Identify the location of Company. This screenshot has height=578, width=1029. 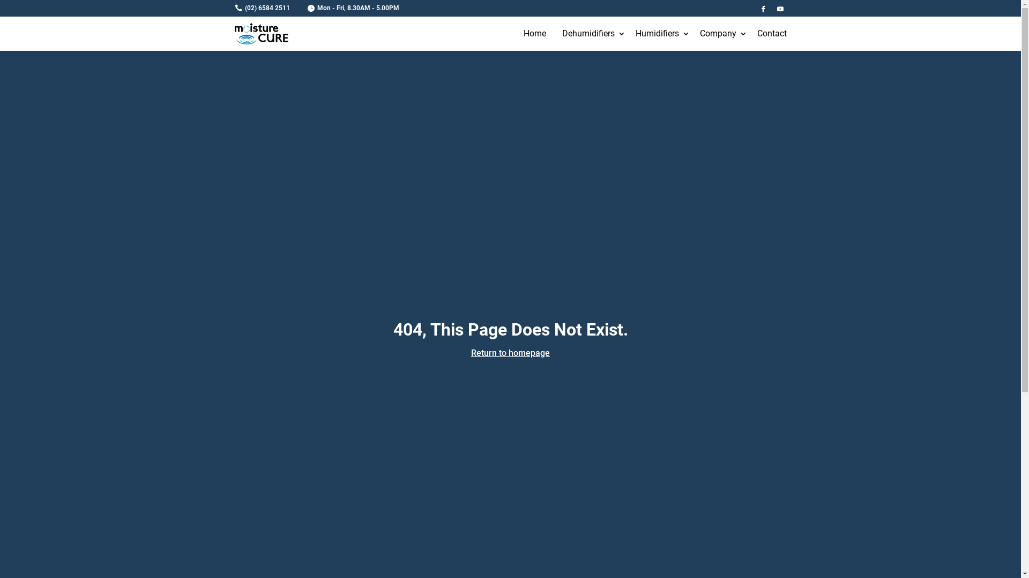
(720, 34).